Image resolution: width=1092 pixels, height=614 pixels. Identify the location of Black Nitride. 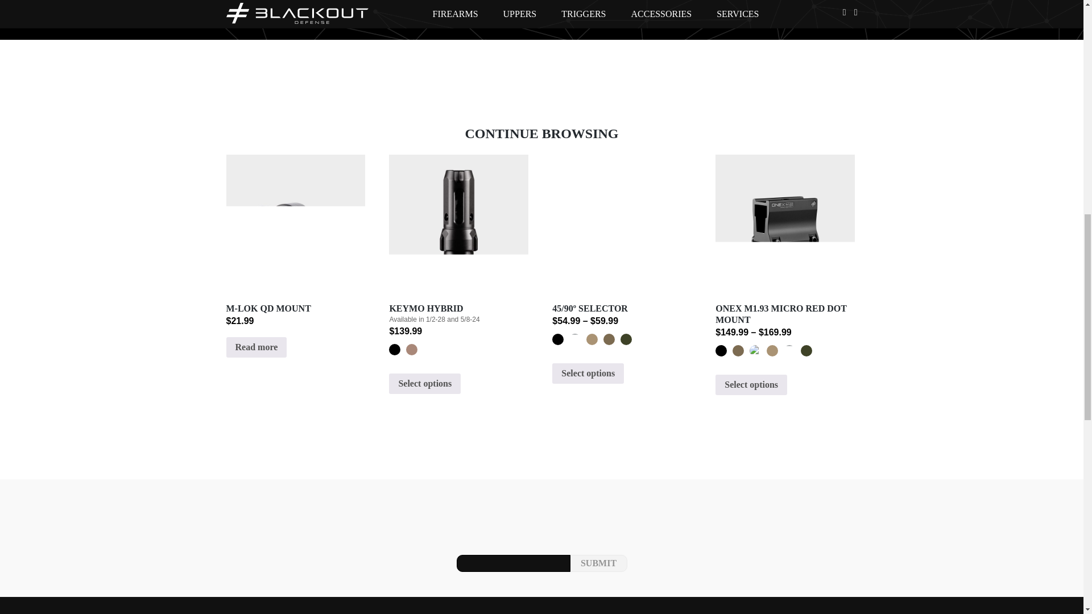
(395, 349).